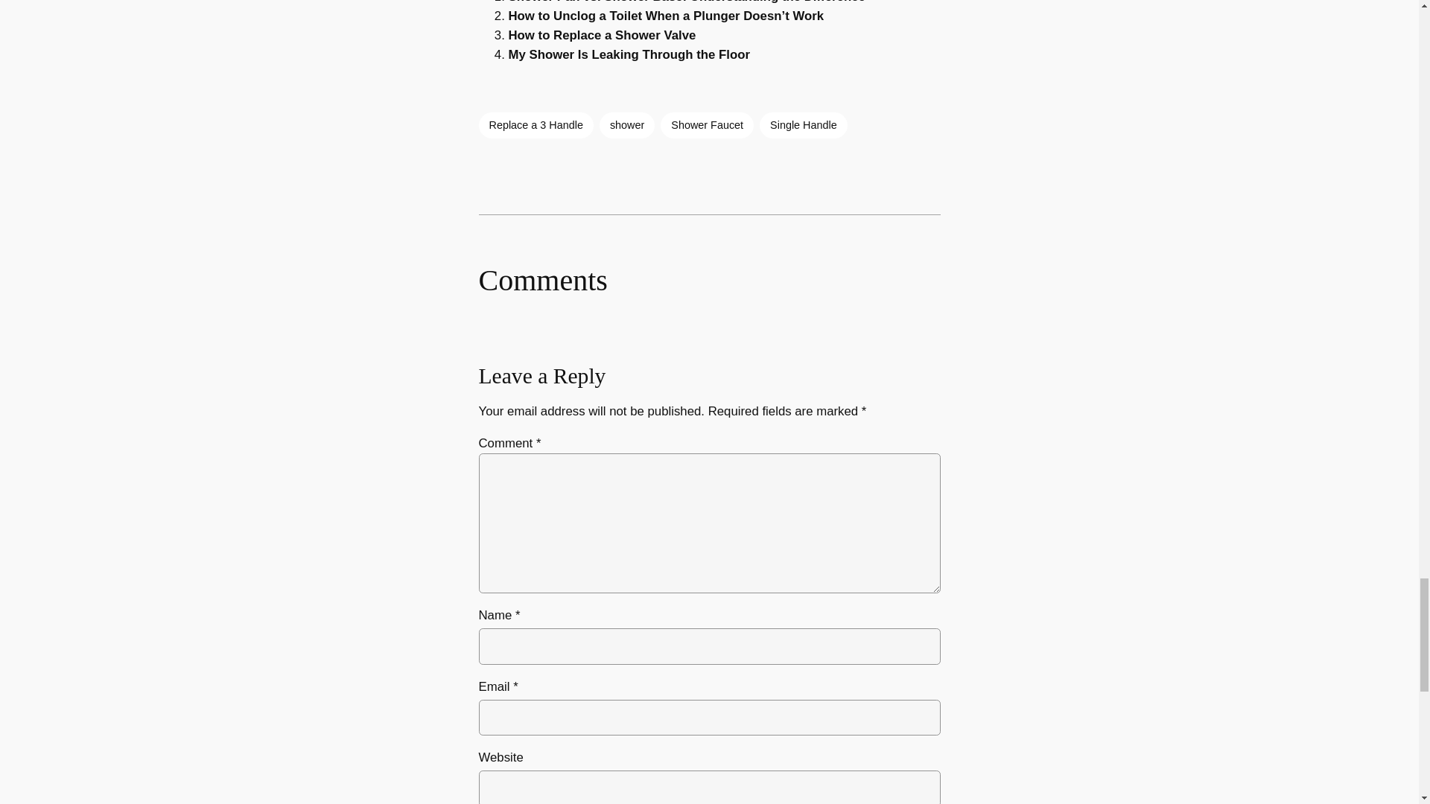  Describe the element at coordinates (686, 1) in the screenshot. I see `Shower Pan vs. Shower Base: Understanding the Difference` at that location.